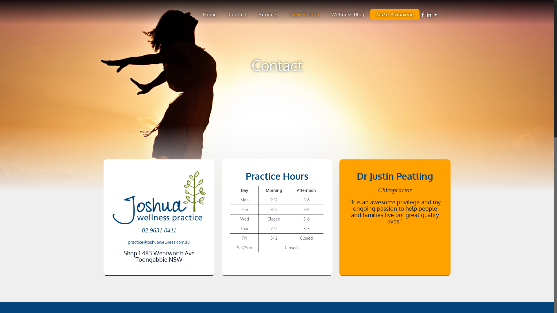  I want to click on Make A Booking, so click(395, 14).